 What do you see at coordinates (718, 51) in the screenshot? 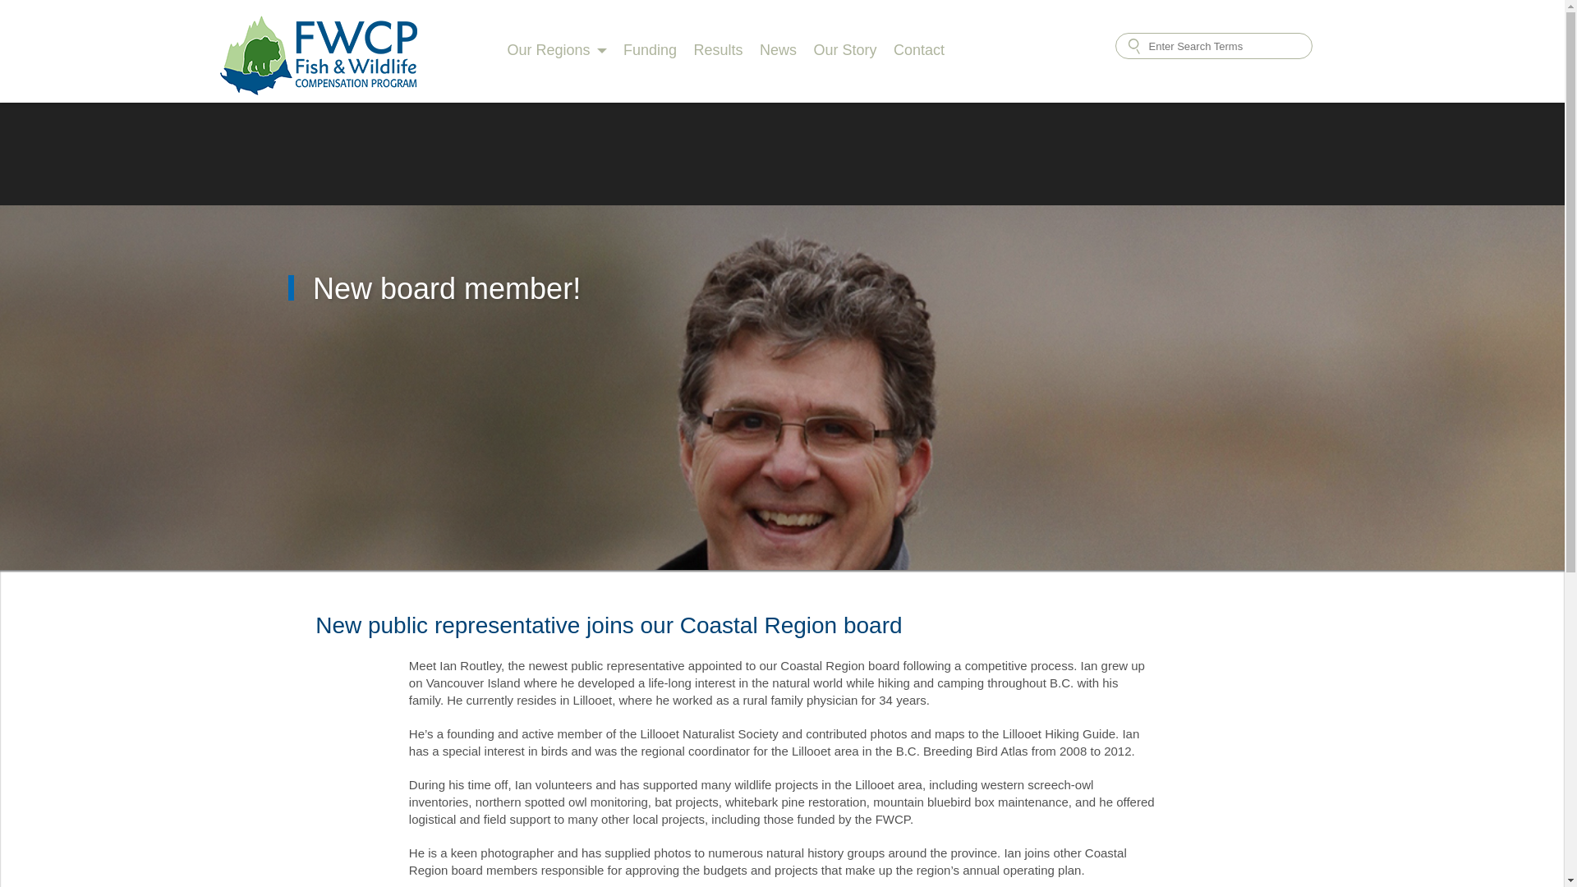
I see `Results` at bounding box center [718, 51].